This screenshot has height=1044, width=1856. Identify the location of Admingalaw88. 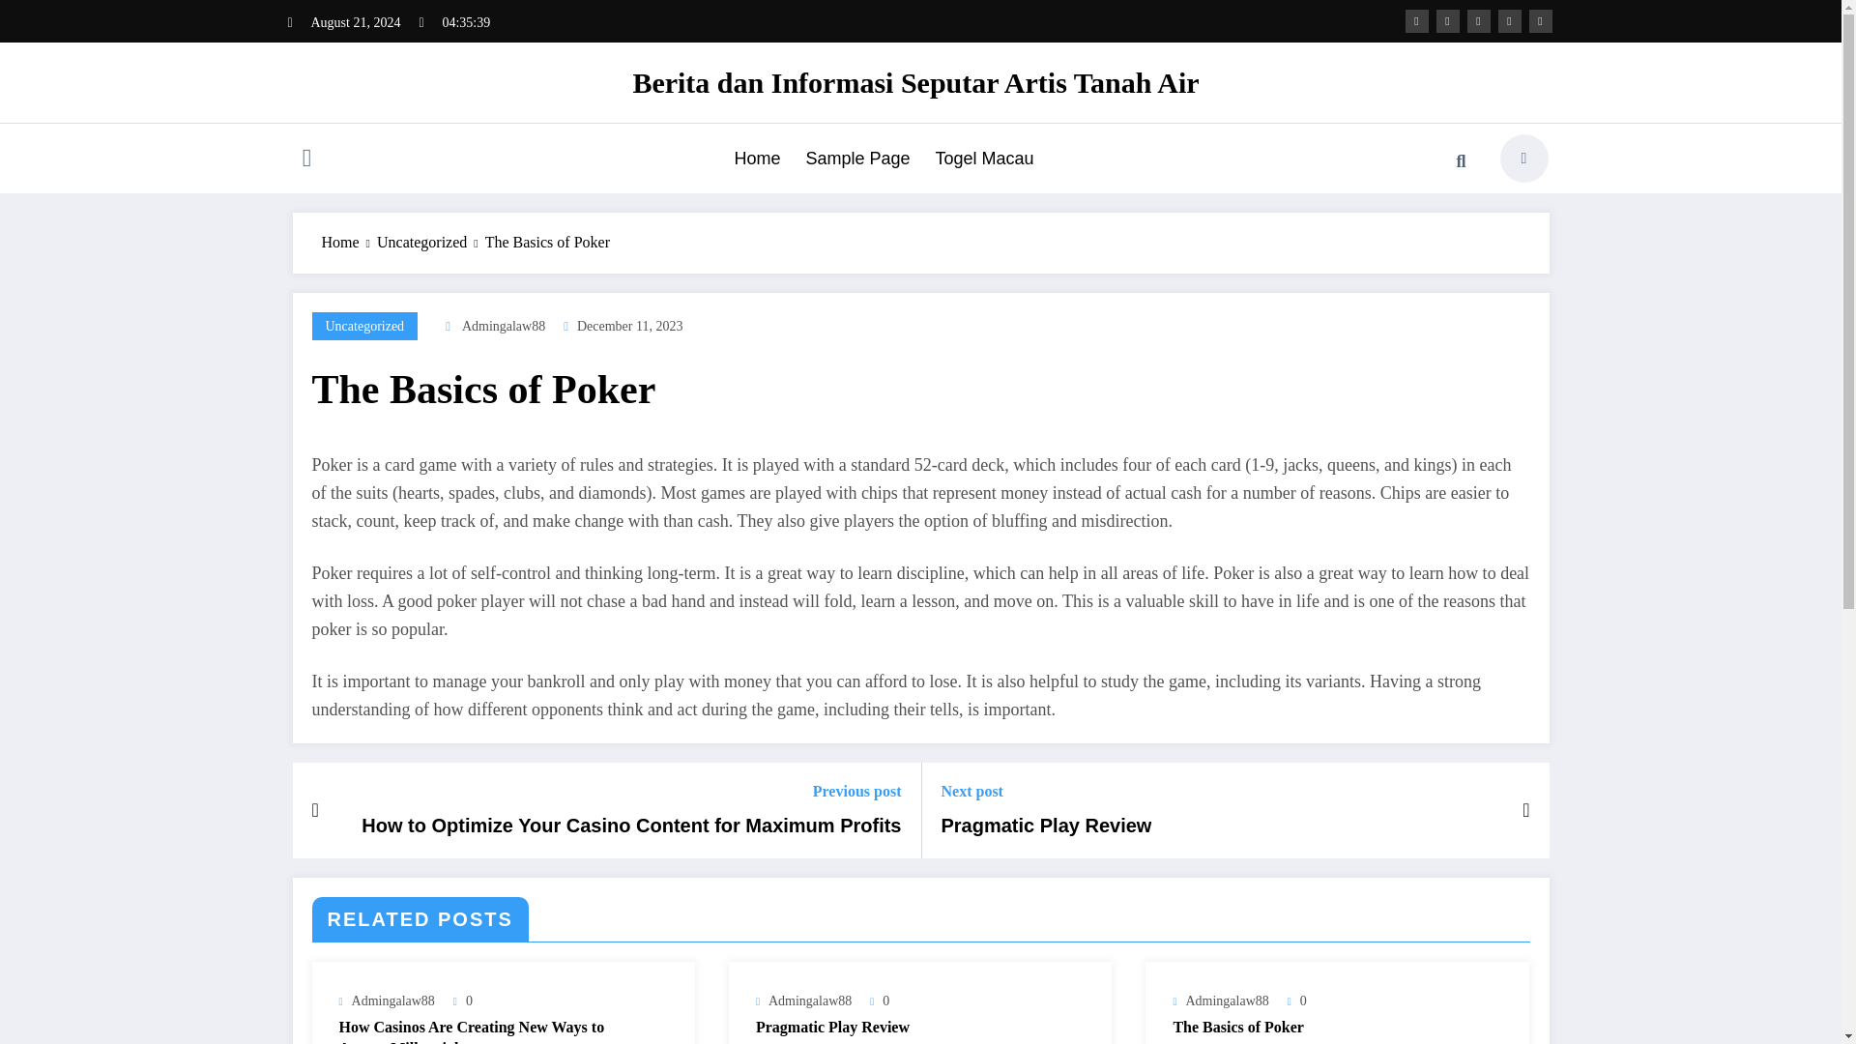
(810, 1001).